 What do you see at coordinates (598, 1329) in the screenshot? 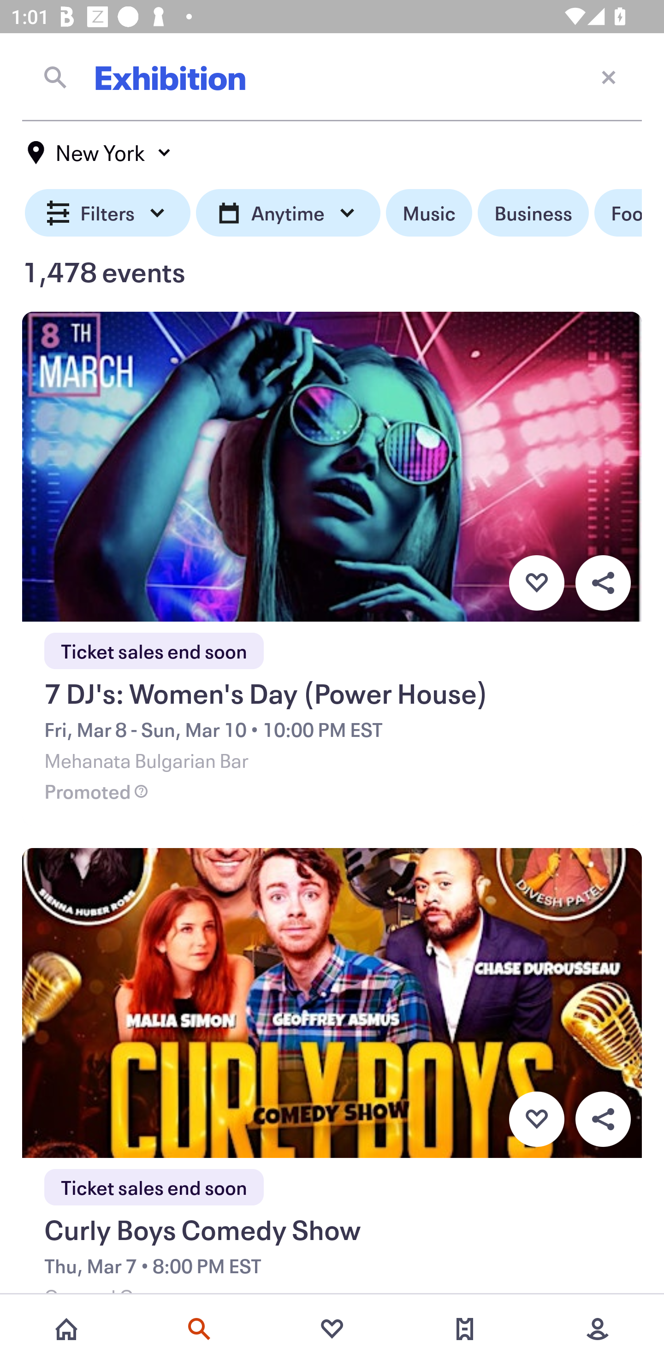
I see `More` at bounding box center [598, 1329].